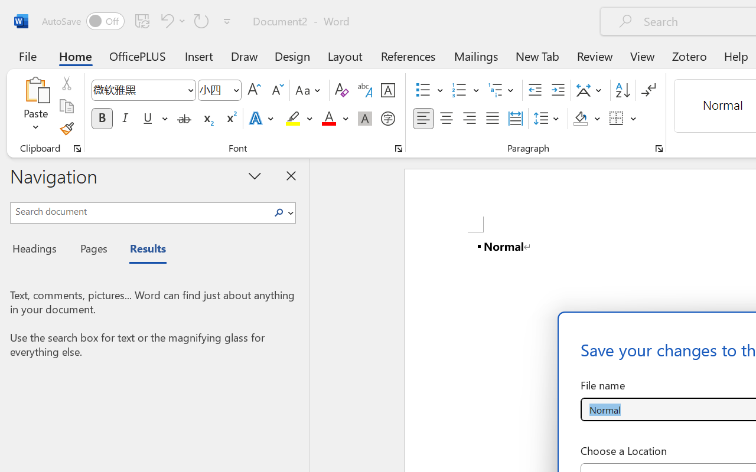 The height and width of the screenshot is (472, 756). I want to click on Decrease Indent, so click(535, 90).